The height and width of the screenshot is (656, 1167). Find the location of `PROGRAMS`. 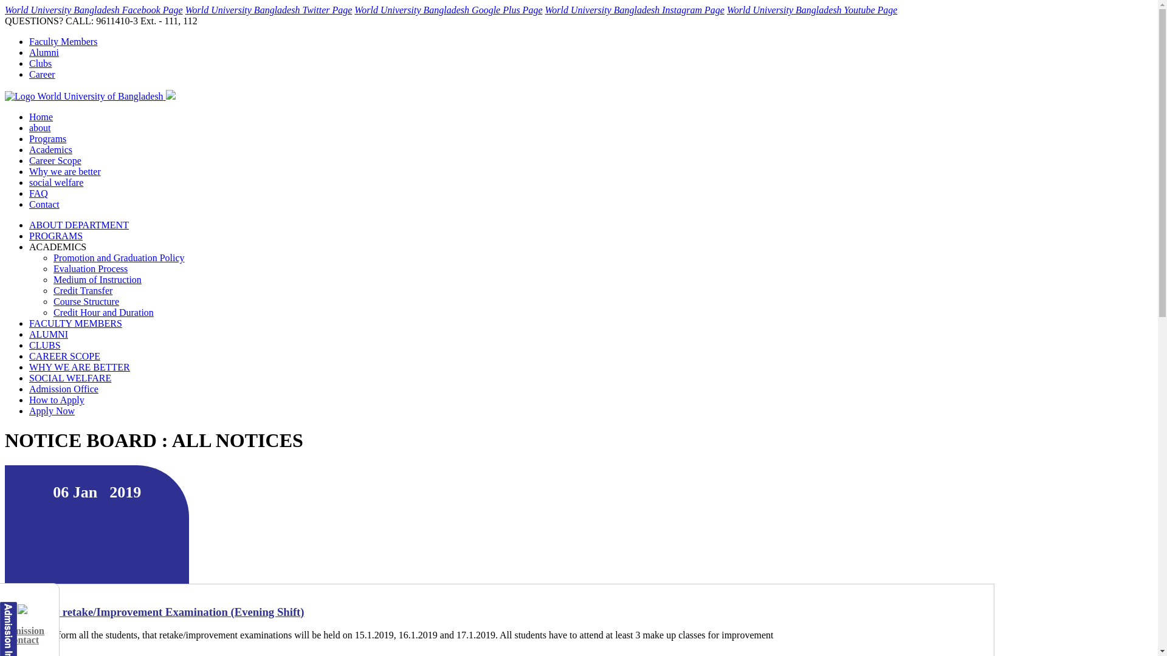

PROGRAMS is located at coordinates (56, 236).